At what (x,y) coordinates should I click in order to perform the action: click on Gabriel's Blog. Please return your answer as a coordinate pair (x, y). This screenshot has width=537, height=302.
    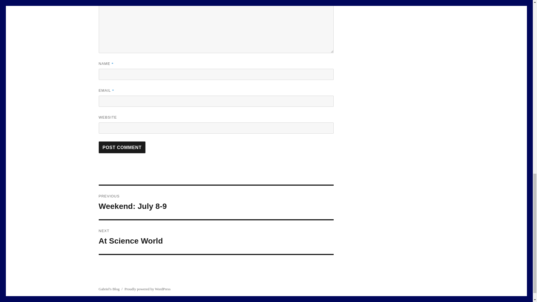
    Looking at the image, I should click on (216, 202).